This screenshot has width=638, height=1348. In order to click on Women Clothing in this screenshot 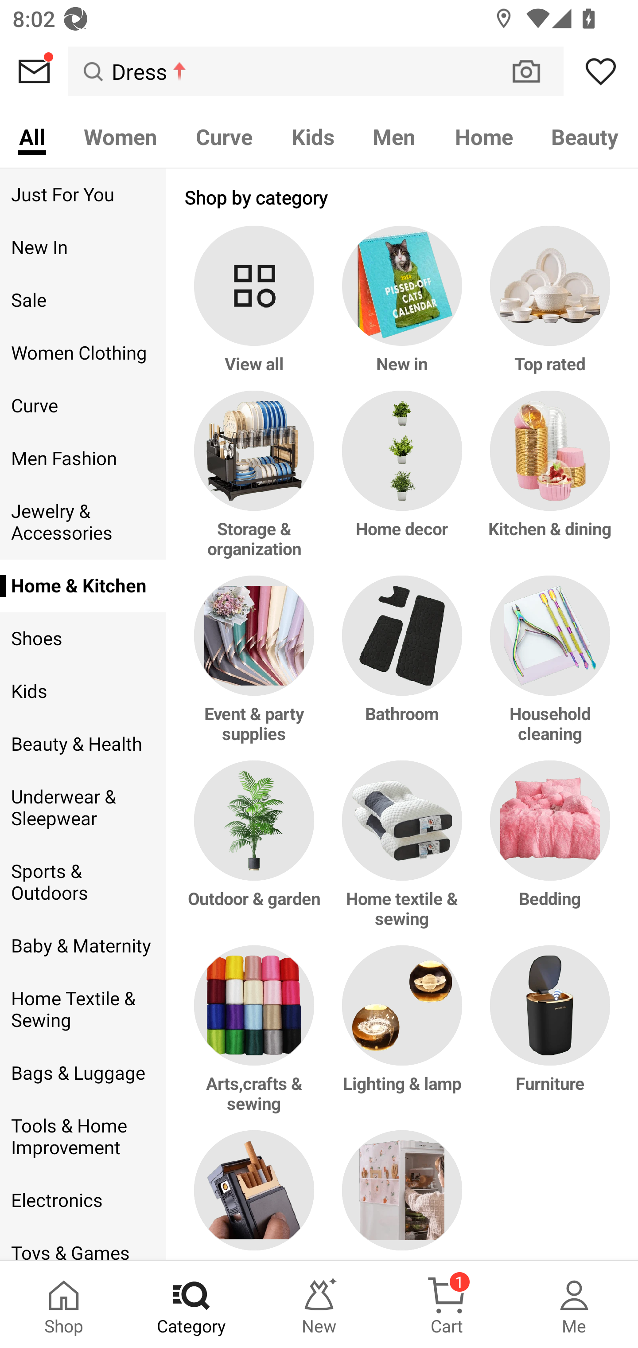, I will do `click(83, 353)`.